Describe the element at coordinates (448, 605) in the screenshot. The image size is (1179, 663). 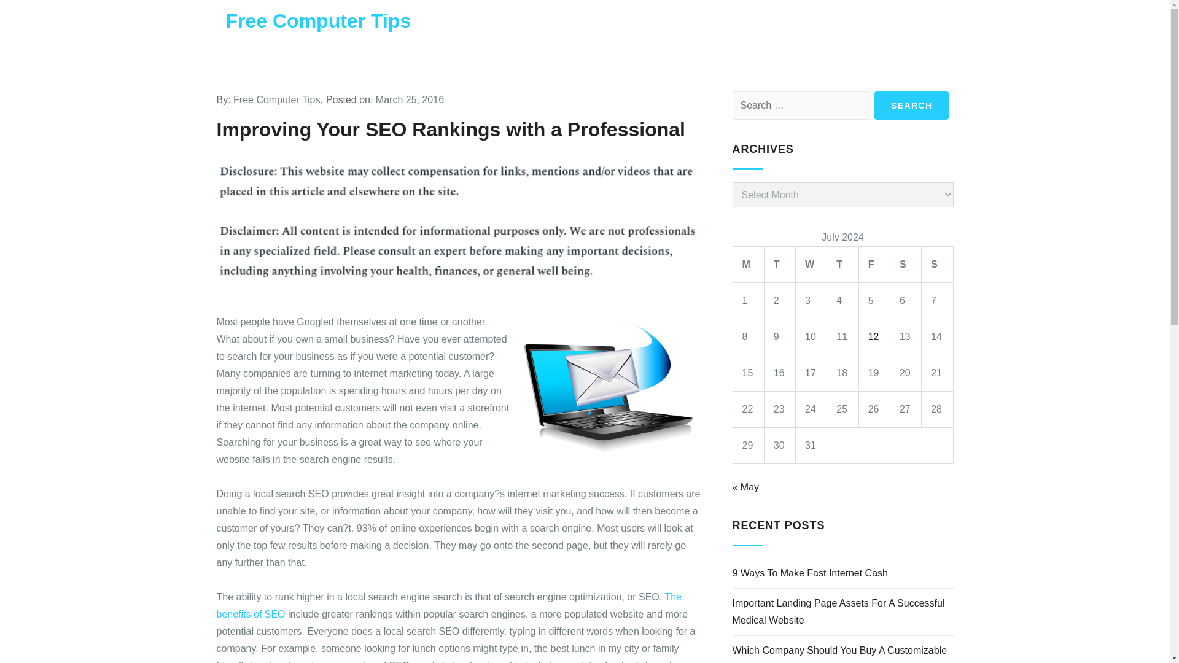
I see `The benefits of SEO` at that location.